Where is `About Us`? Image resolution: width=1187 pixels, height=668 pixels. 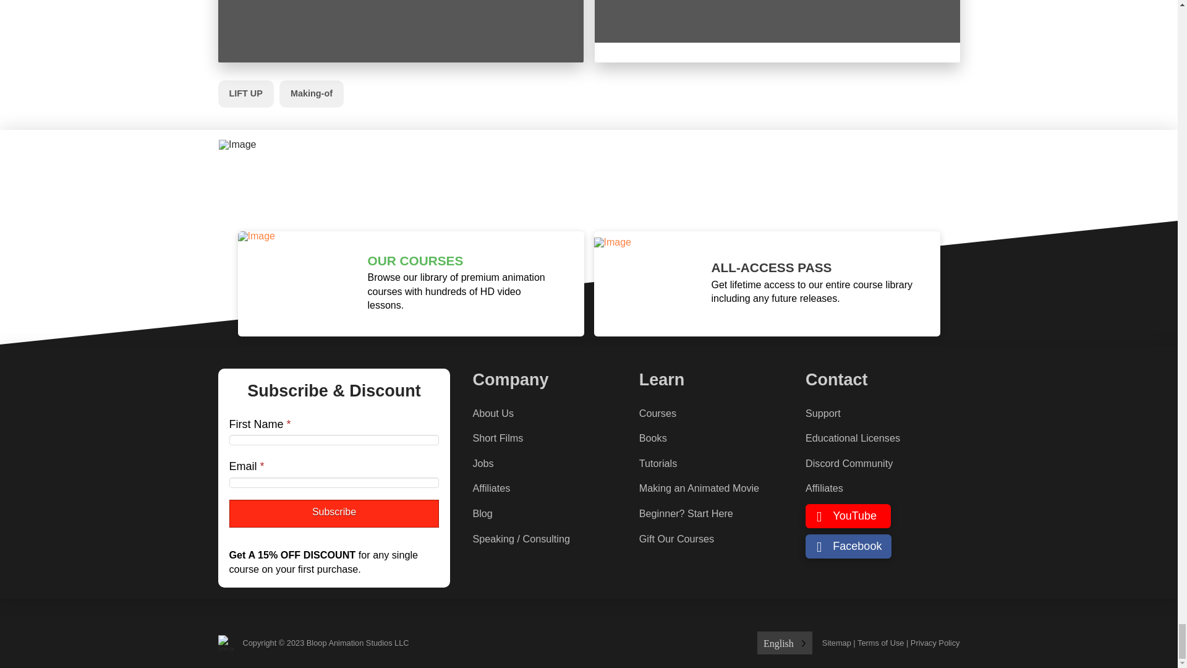 About Us is located at coordinates (493, 413).